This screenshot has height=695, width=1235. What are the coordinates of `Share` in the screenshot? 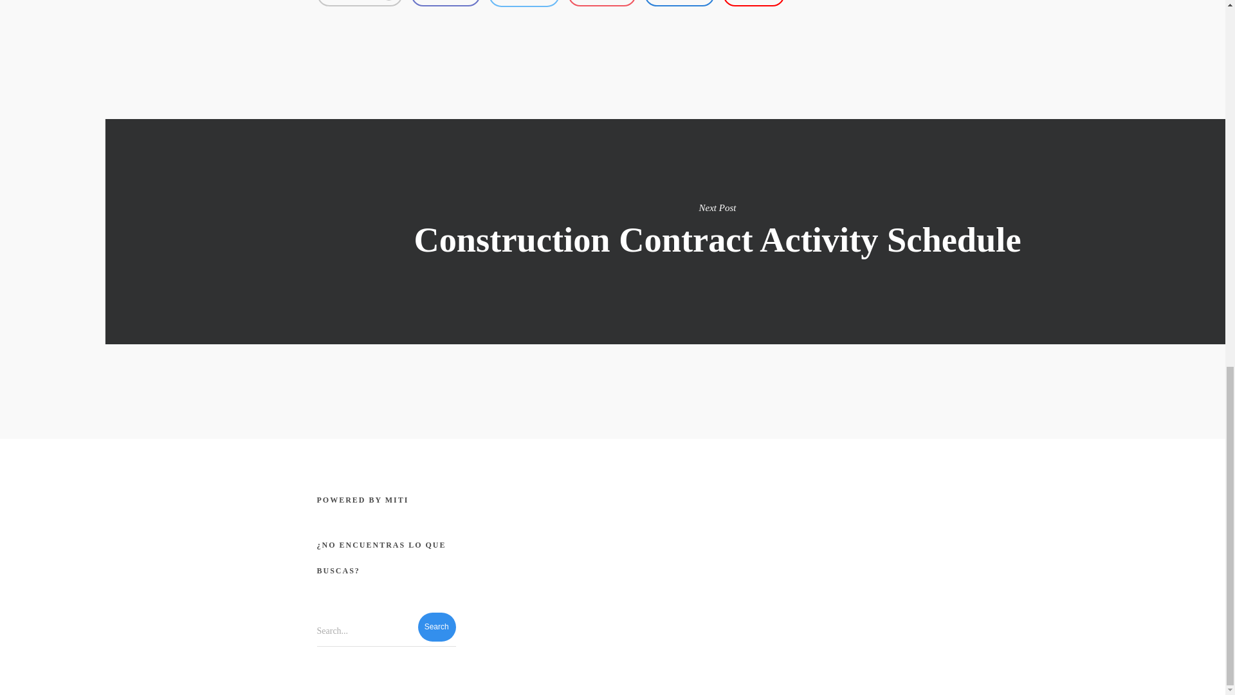 It's located at (679, 3).